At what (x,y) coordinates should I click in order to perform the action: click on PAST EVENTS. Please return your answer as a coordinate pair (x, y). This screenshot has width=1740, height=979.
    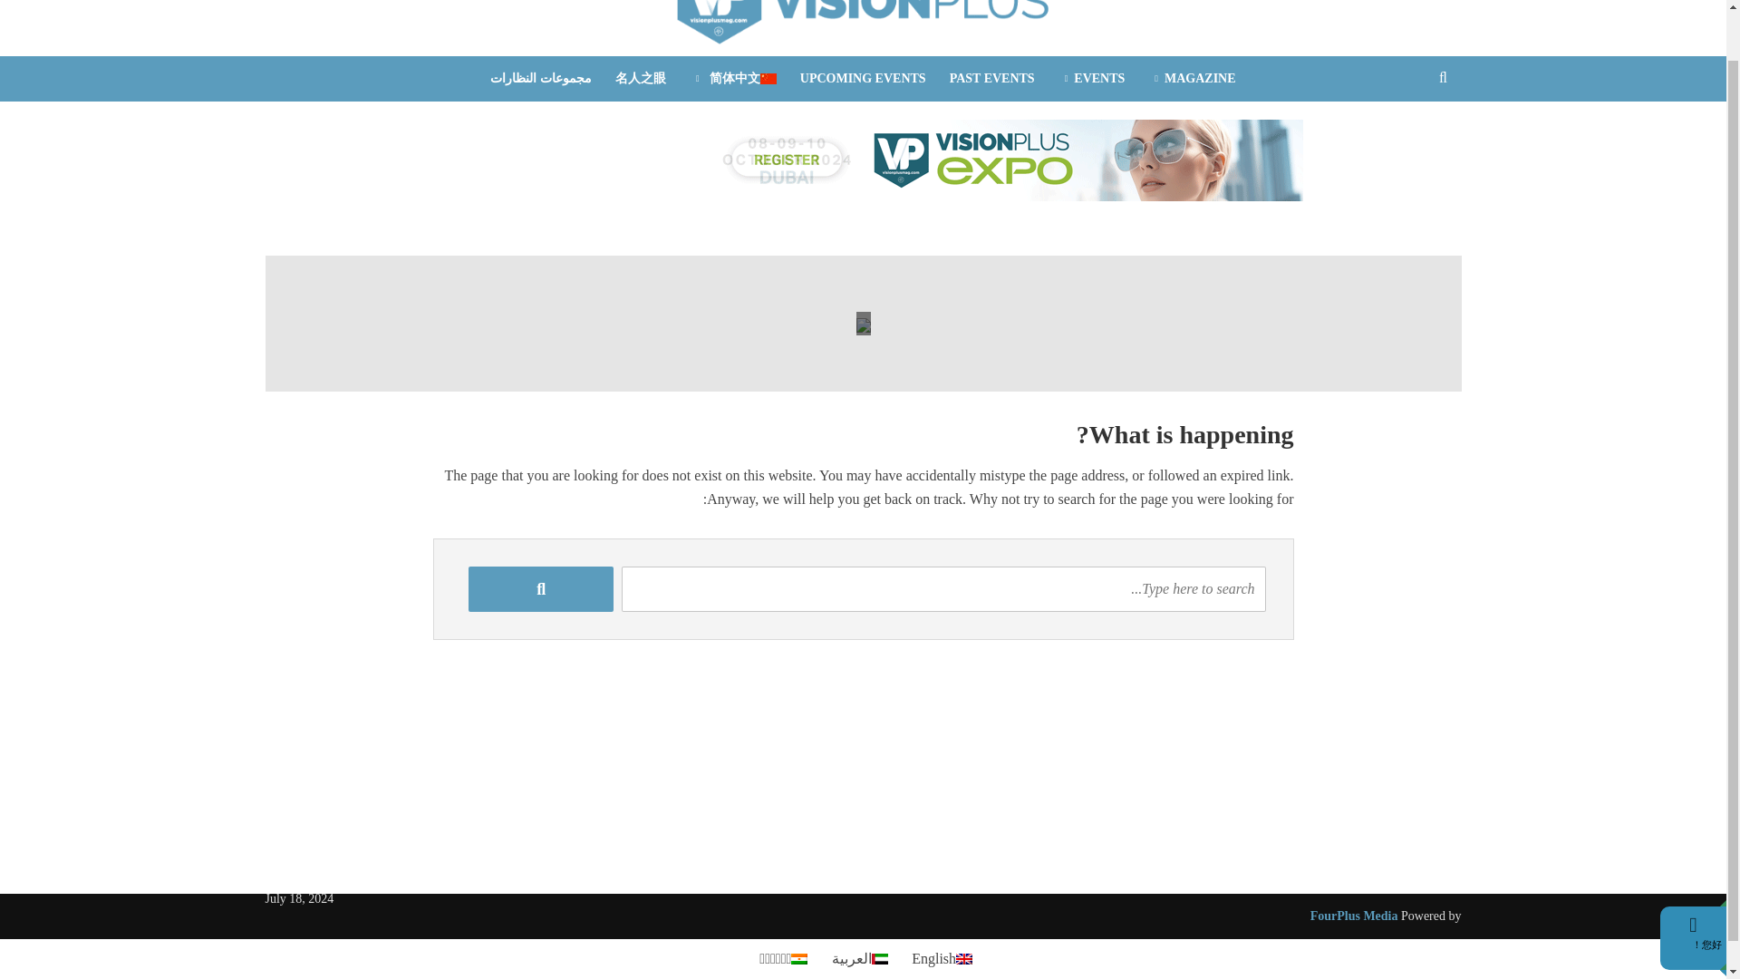
    Looking at the image, I should click on (991, 78).